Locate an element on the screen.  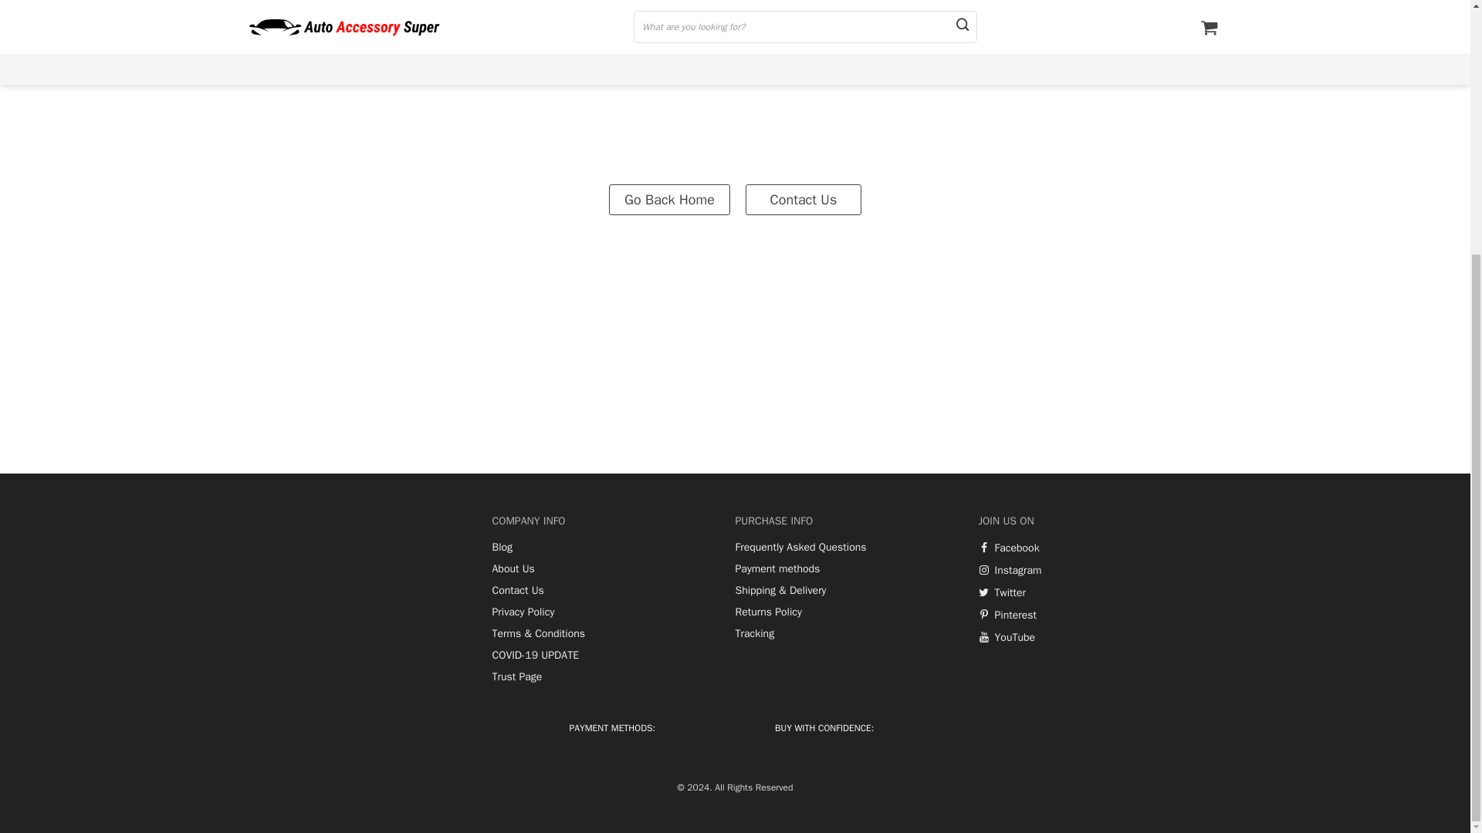
Blog is located at coordinates (502, 548).